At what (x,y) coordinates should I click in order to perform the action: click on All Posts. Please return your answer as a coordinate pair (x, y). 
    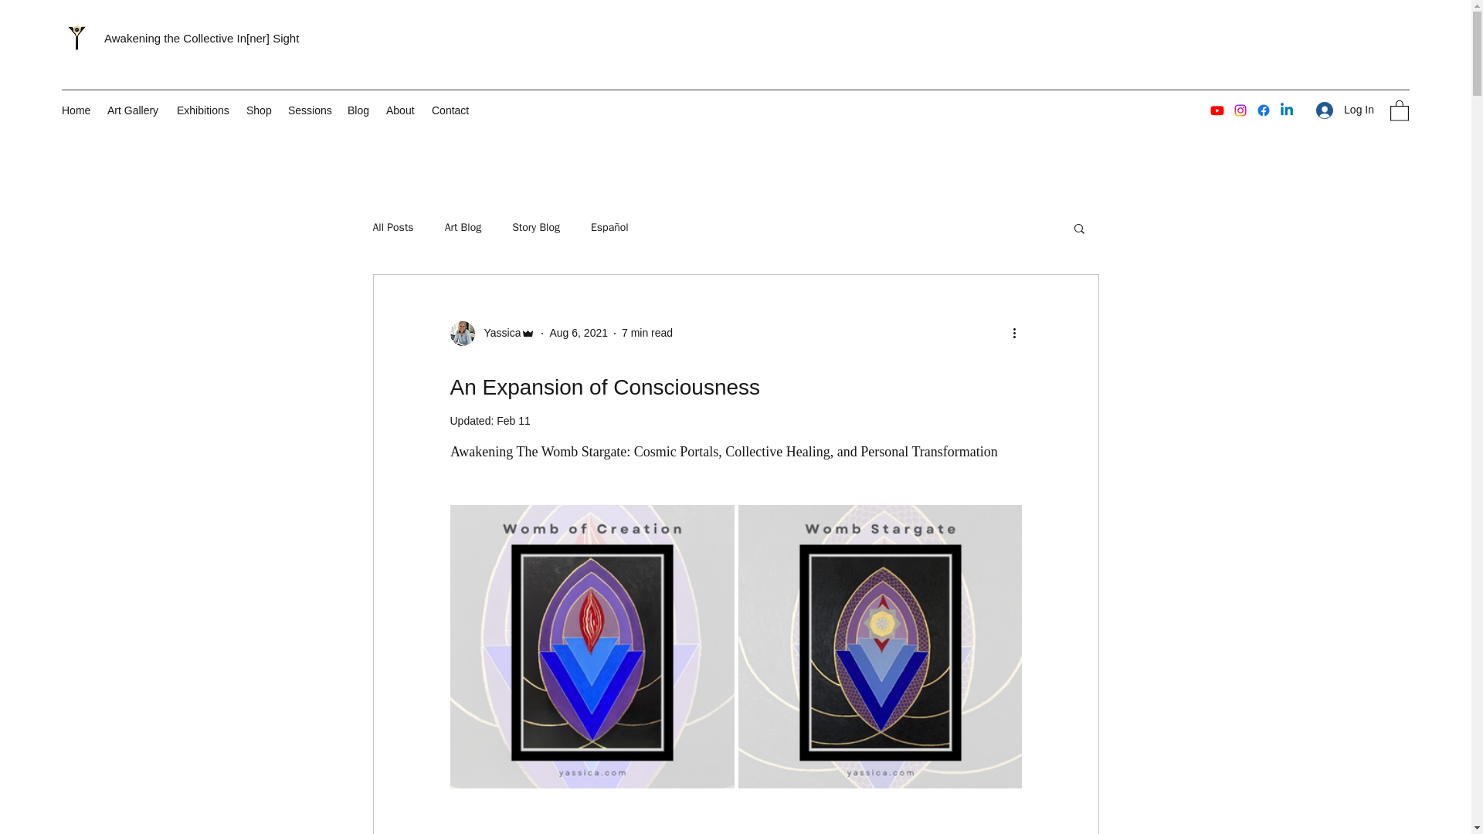
    Looking at the image, I should click on (392, 227).